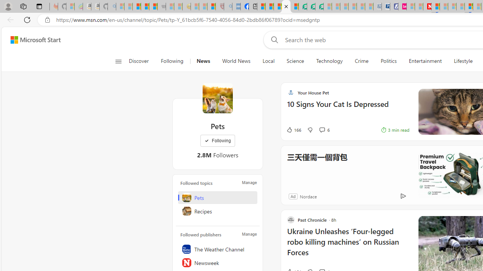 Image resolution: width=483 pixels, height=271 pixels. What do you see at coordinates (118, 61) in the screenshot?
I see `Open navigation menu` at bounding box center [118, 61].